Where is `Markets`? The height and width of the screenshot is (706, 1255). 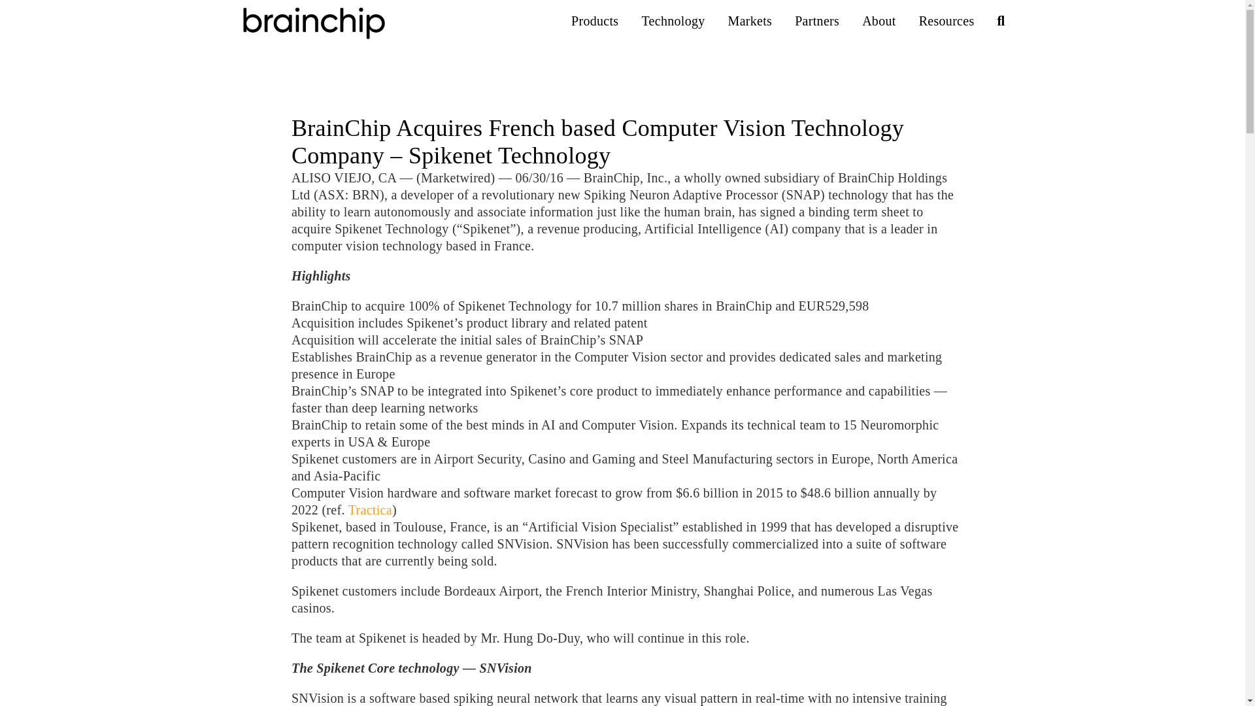
Markets is located at coordinates (750, 21).